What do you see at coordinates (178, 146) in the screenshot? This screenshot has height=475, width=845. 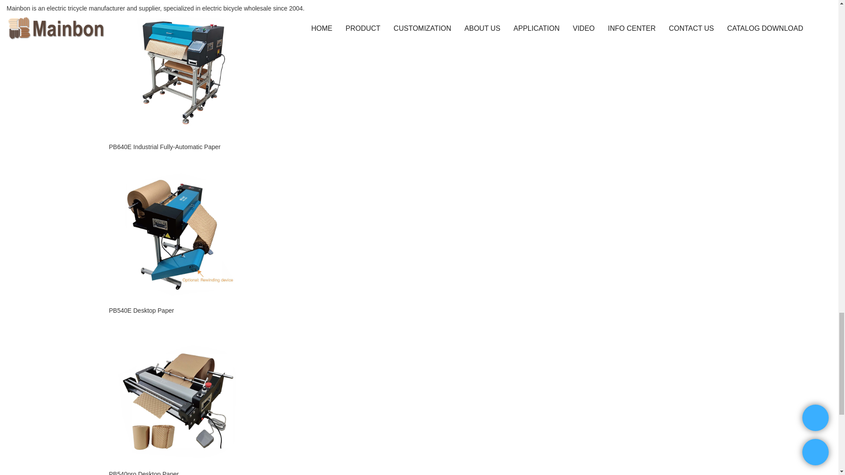 I see `PB640E Industrial Fully-Automatic Paper` at bounding box center [178, 146].